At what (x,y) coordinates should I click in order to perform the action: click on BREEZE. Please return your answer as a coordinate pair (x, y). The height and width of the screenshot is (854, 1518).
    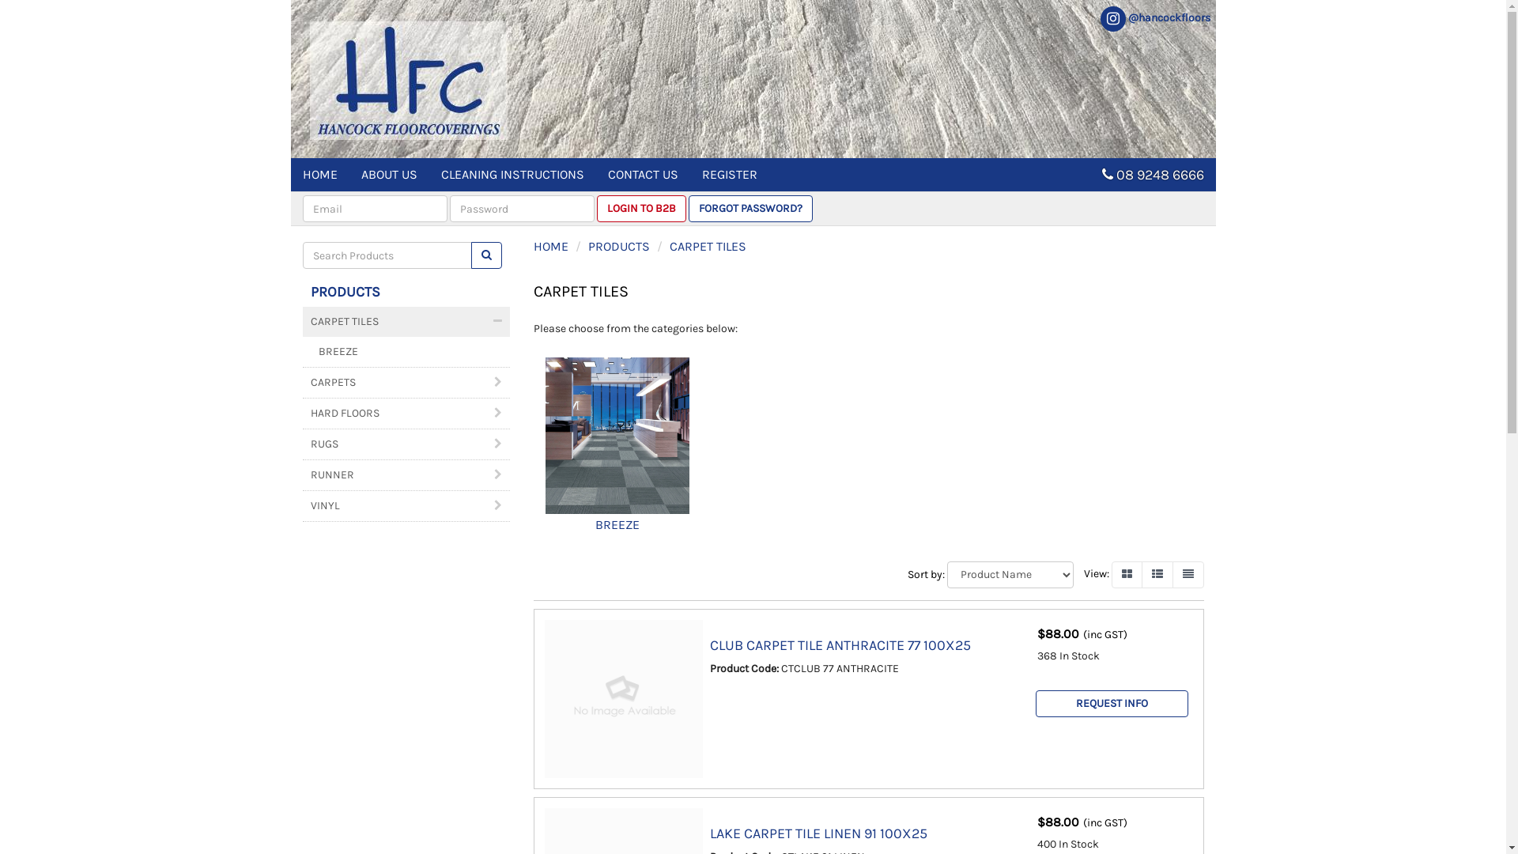
    Looking at the image, I should click on (617, 436).